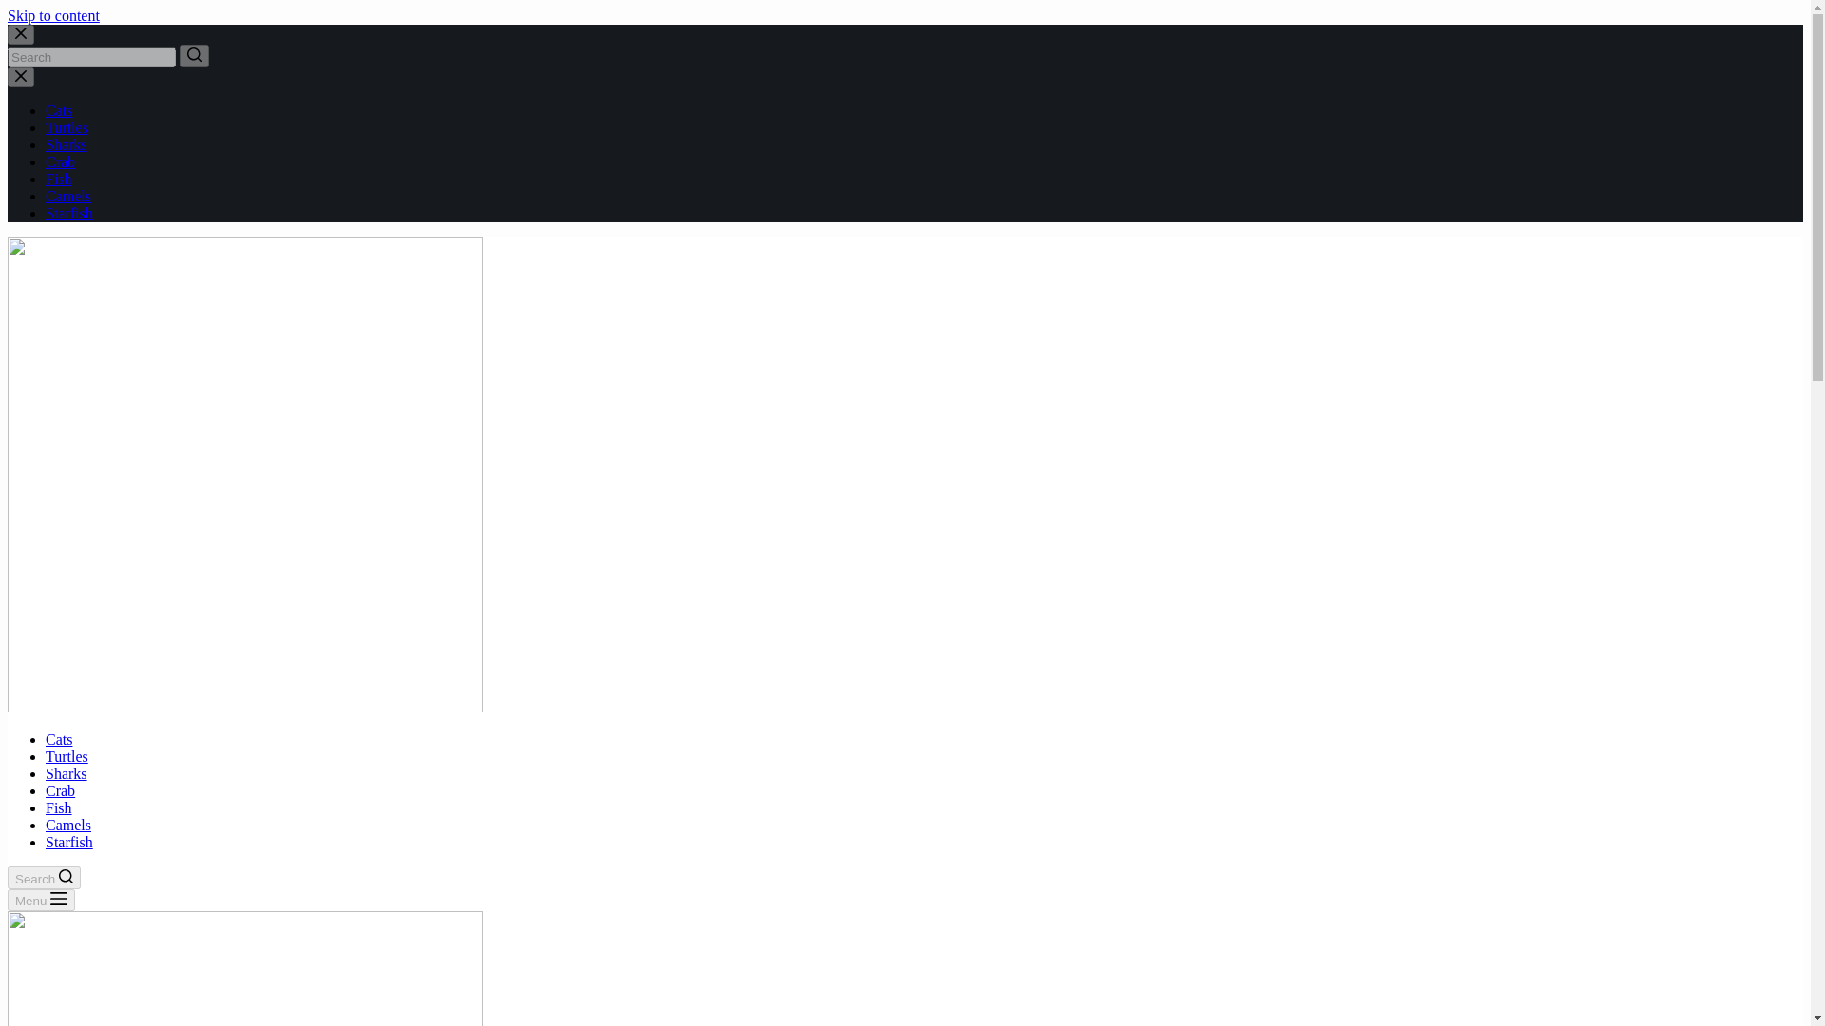 This screenshot has height=1026, width=1825. Describe the element at coordinates (67, 144) in the screenshot. I see `Sharks` at that location.